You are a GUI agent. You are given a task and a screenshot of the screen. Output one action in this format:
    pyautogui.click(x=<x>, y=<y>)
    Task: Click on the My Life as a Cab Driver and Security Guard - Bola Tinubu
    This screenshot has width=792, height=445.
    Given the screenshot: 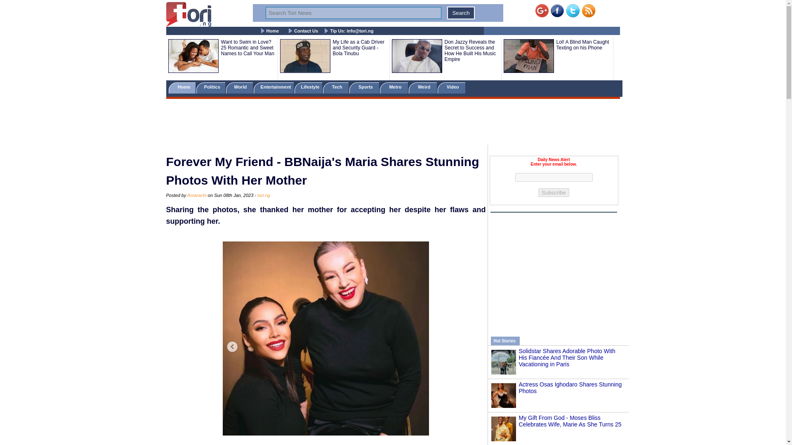 What is the action you would take?
    pyautogui.click(x=358, y=48)
    